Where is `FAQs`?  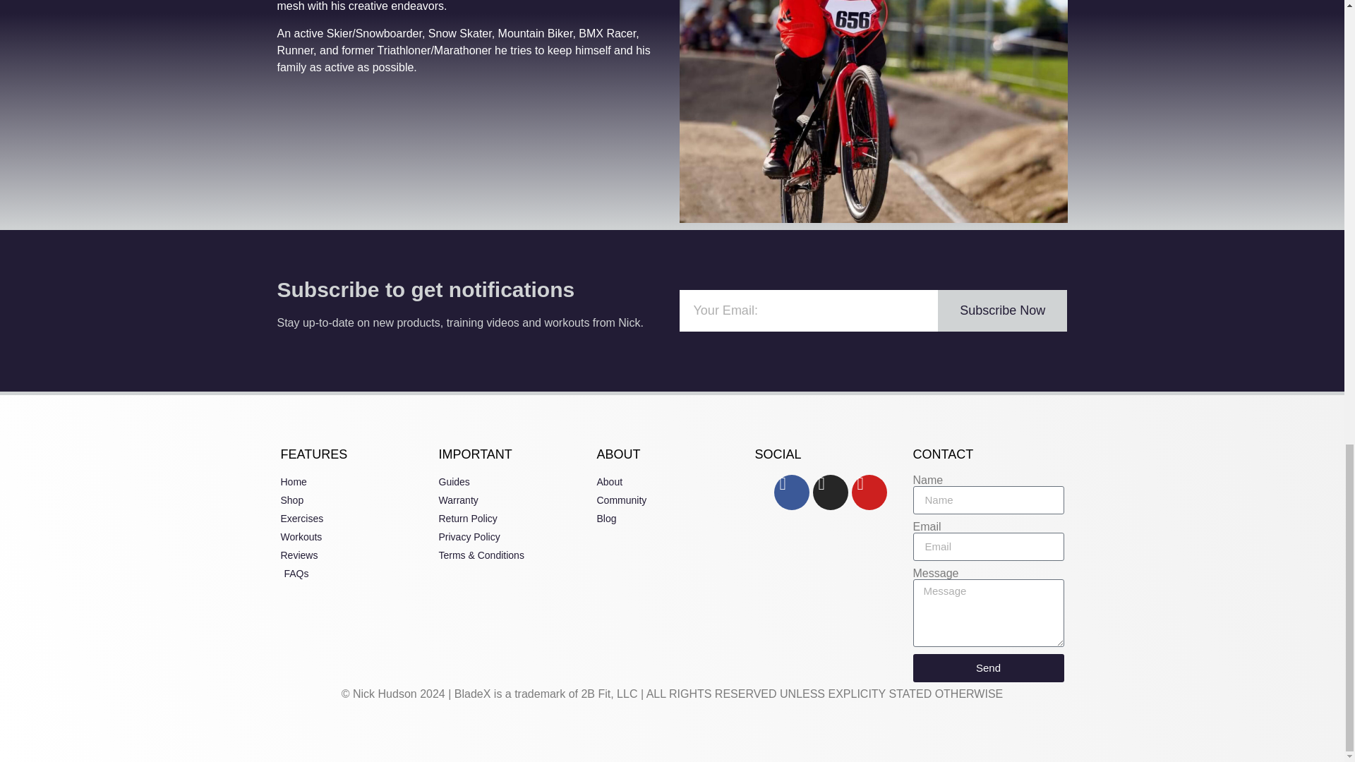
FAQs is located at coordinates (356, 574).